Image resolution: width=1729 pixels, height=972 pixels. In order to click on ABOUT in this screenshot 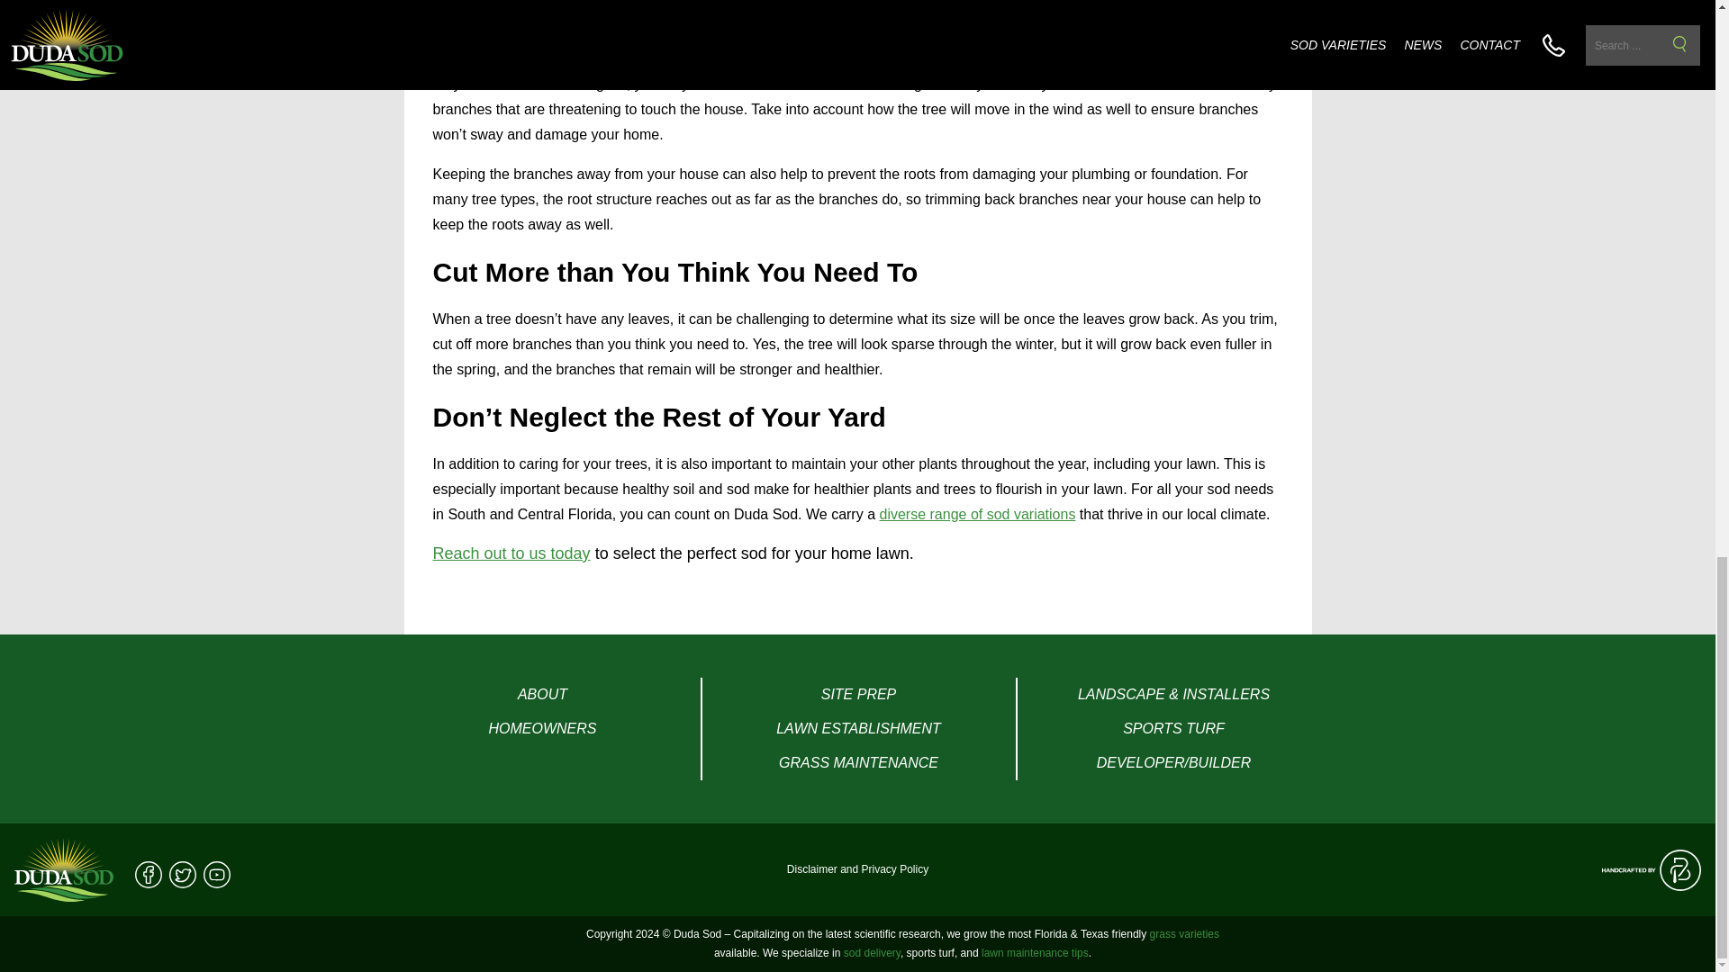, I will do `click(542, 694)`.